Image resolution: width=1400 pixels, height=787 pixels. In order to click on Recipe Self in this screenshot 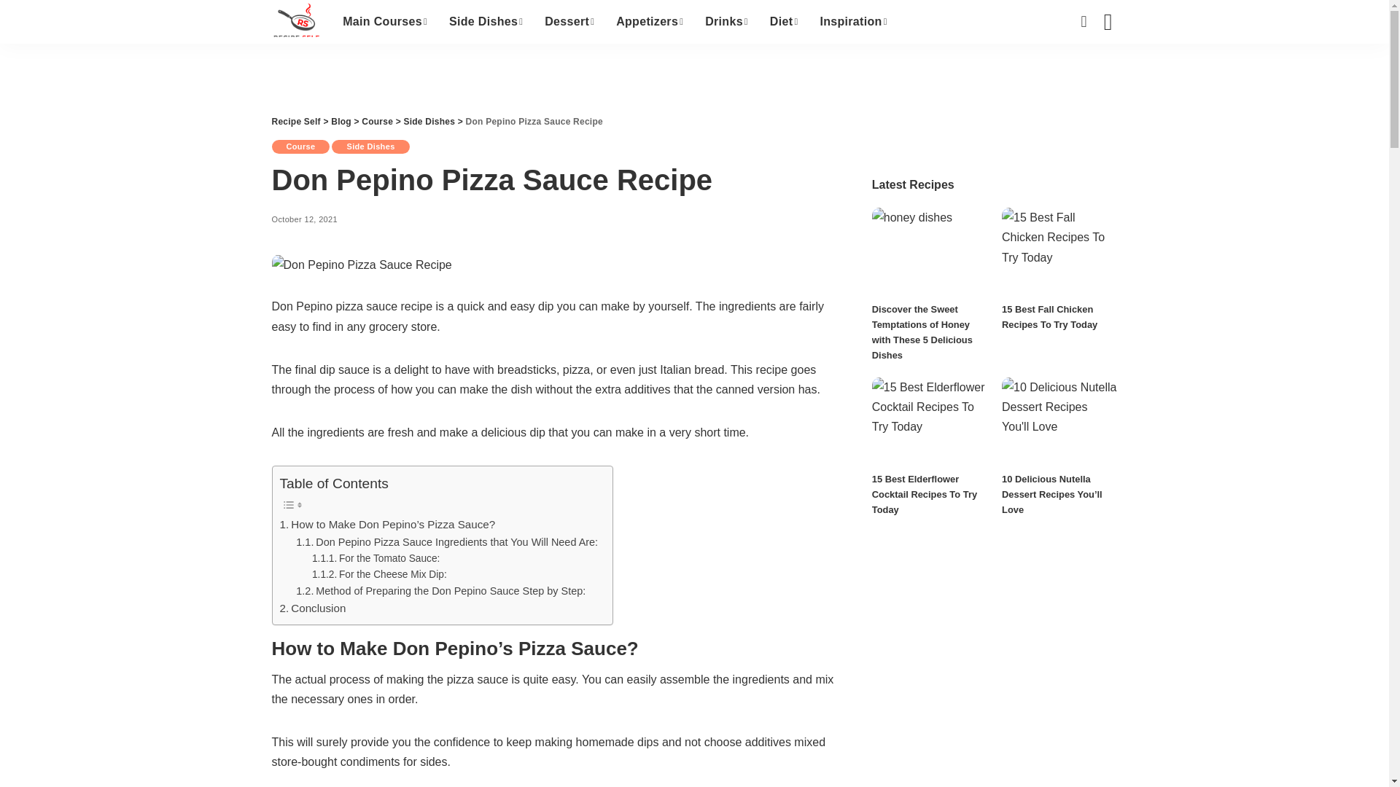, I will do `click(296, 22)`.